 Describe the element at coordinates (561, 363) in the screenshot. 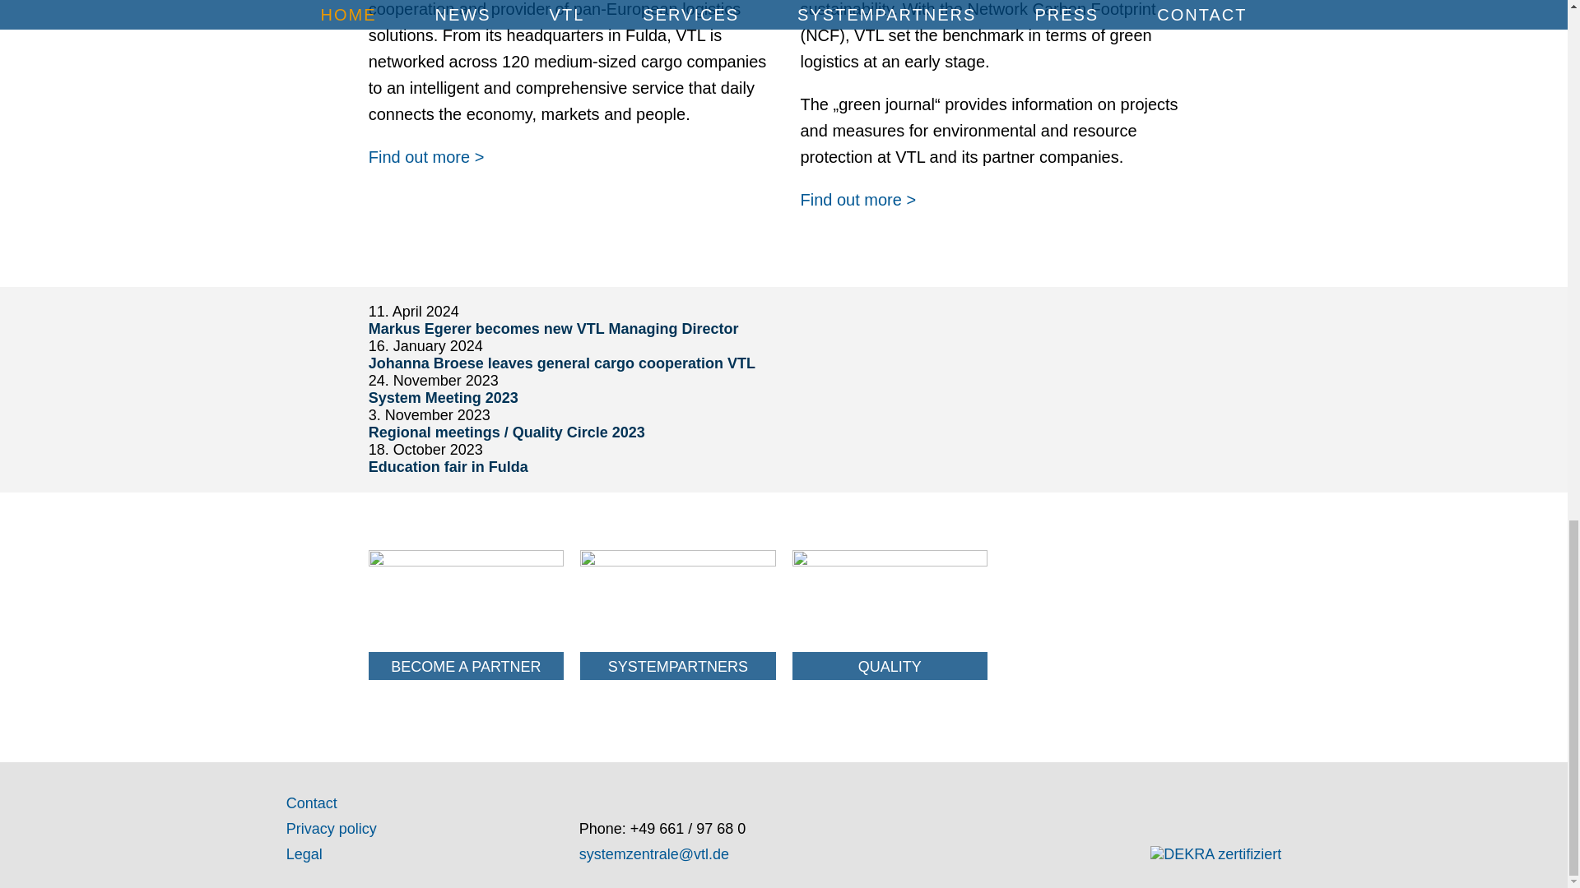

I see `Johanna Broese leaves general cargo cooperation VTL` at that location.